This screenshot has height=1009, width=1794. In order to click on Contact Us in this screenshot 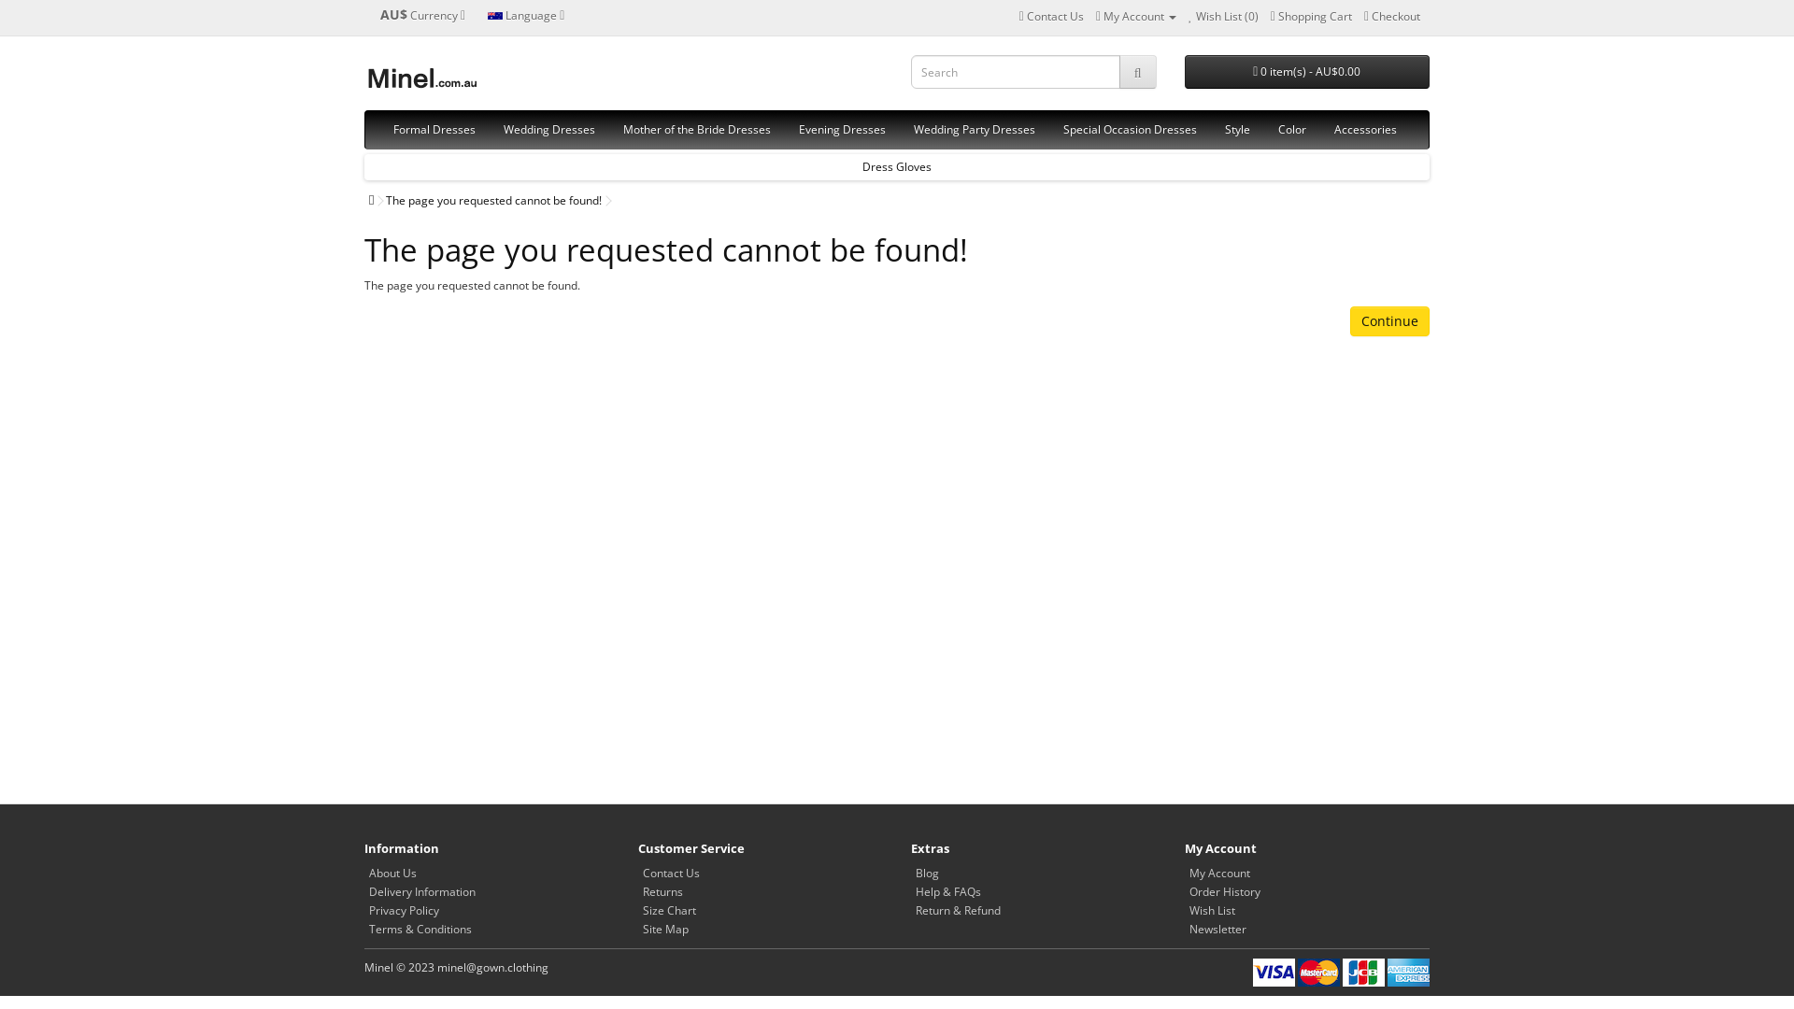, I will do `click(1050, 17)`.